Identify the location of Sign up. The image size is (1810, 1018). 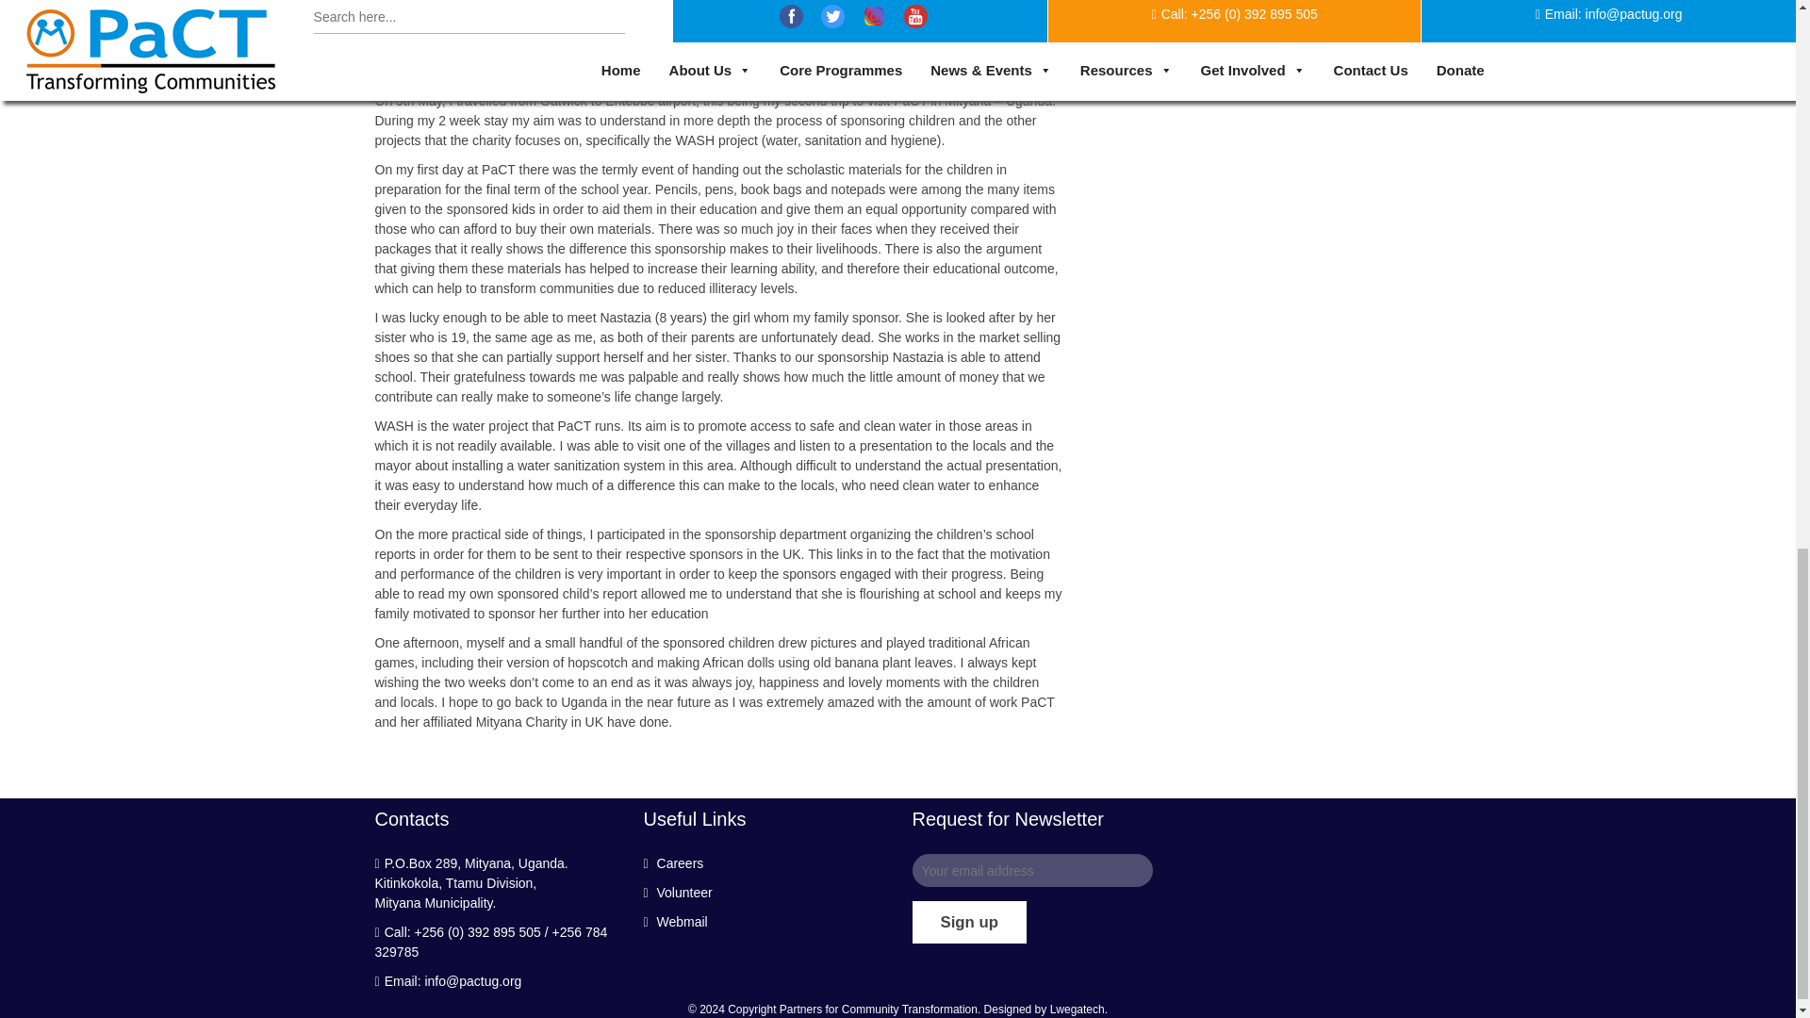
(969, 922).